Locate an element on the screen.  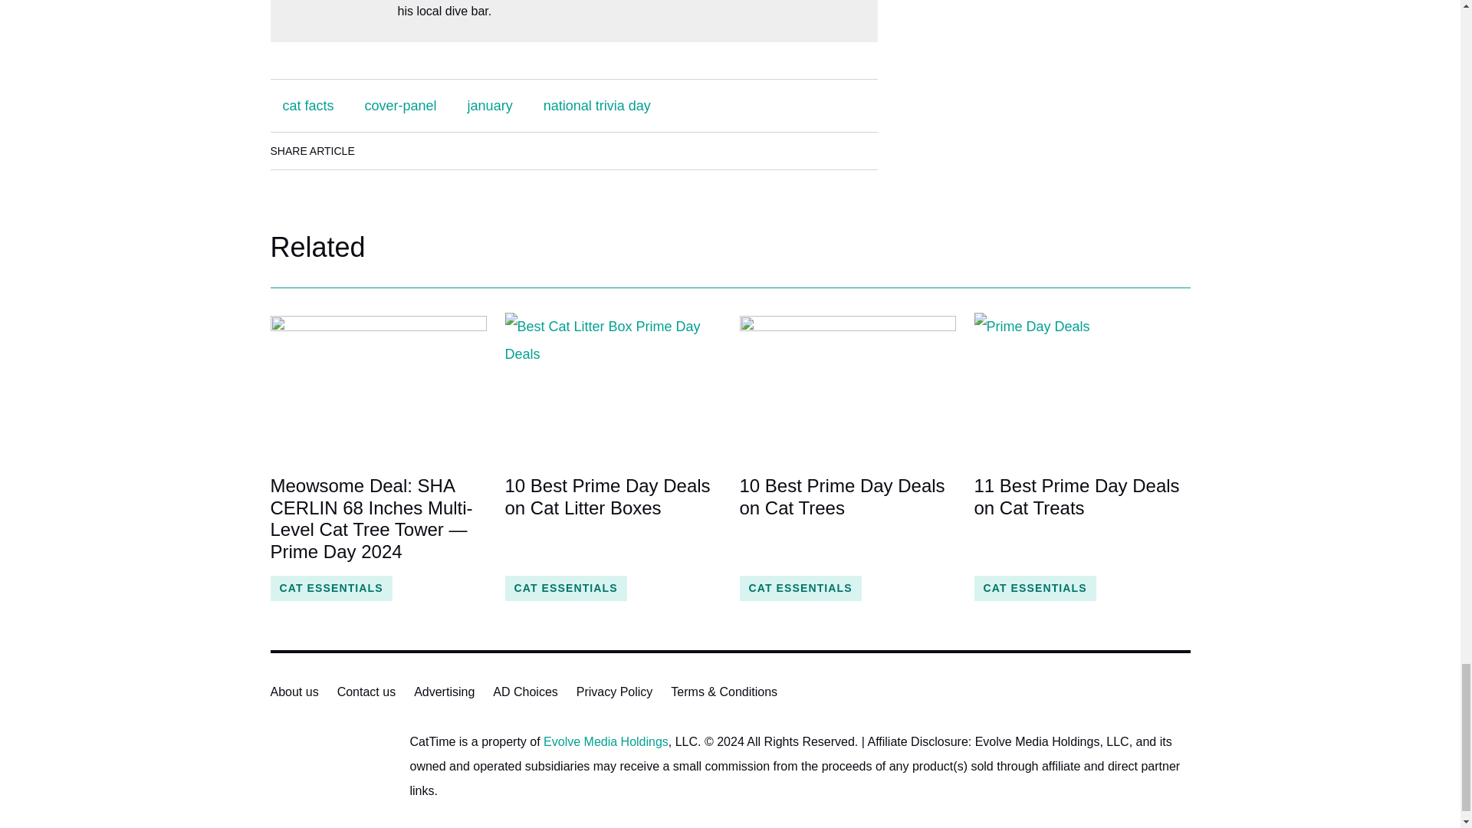
10 Best Prime Day Deals on Cat Litter Boxes is located at coordinates (613, 385).